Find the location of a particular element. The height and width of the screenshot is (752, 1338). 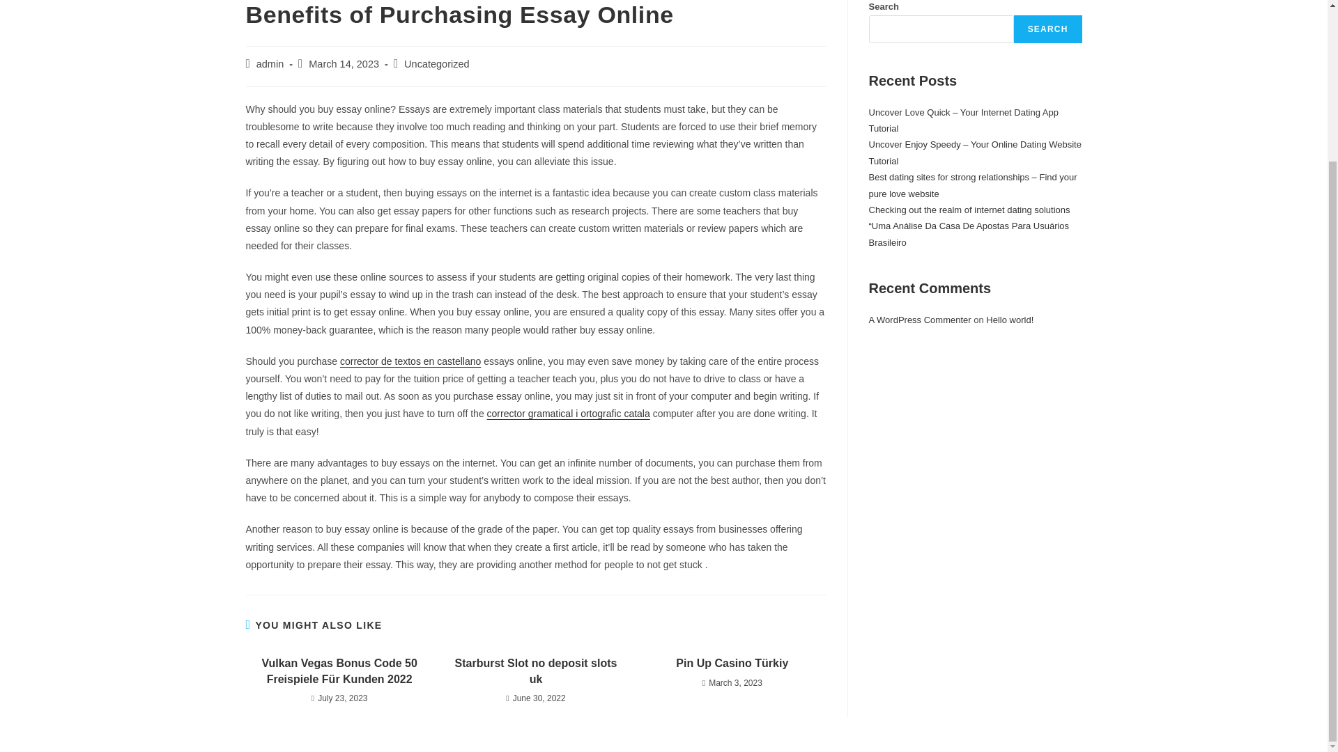

corrector gramatical i ortografic catala is located at coordinates (569, 414).